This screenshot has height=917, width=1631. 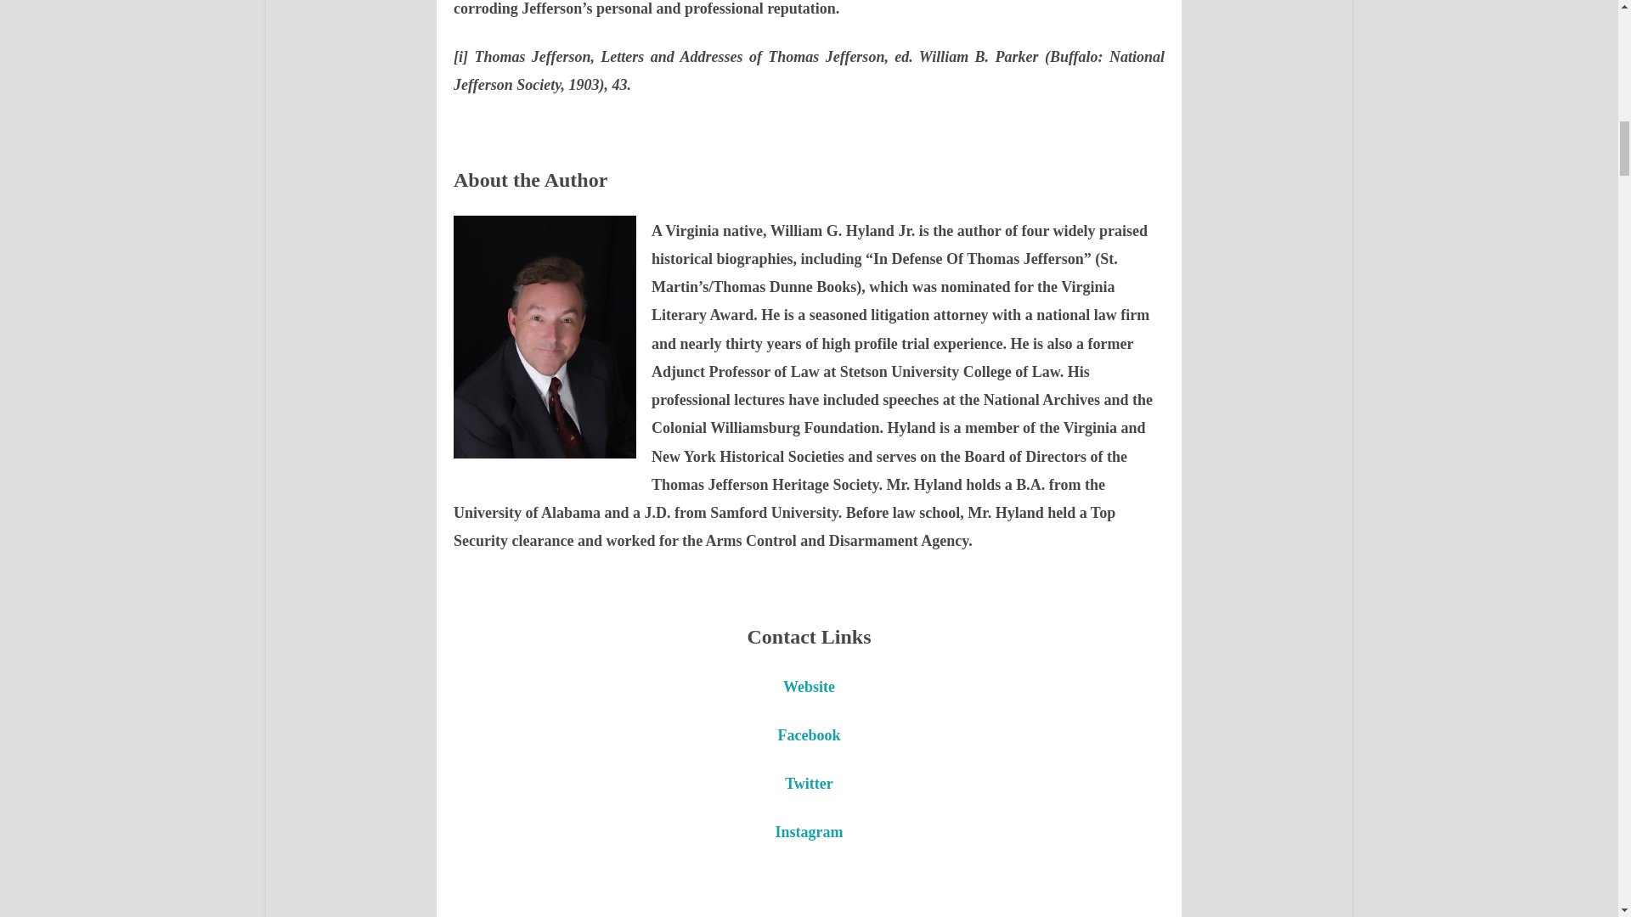 What do you see at coordinates (809, 830) in the screenshot?
I see `Instagram` at bounding box center [809, 830].